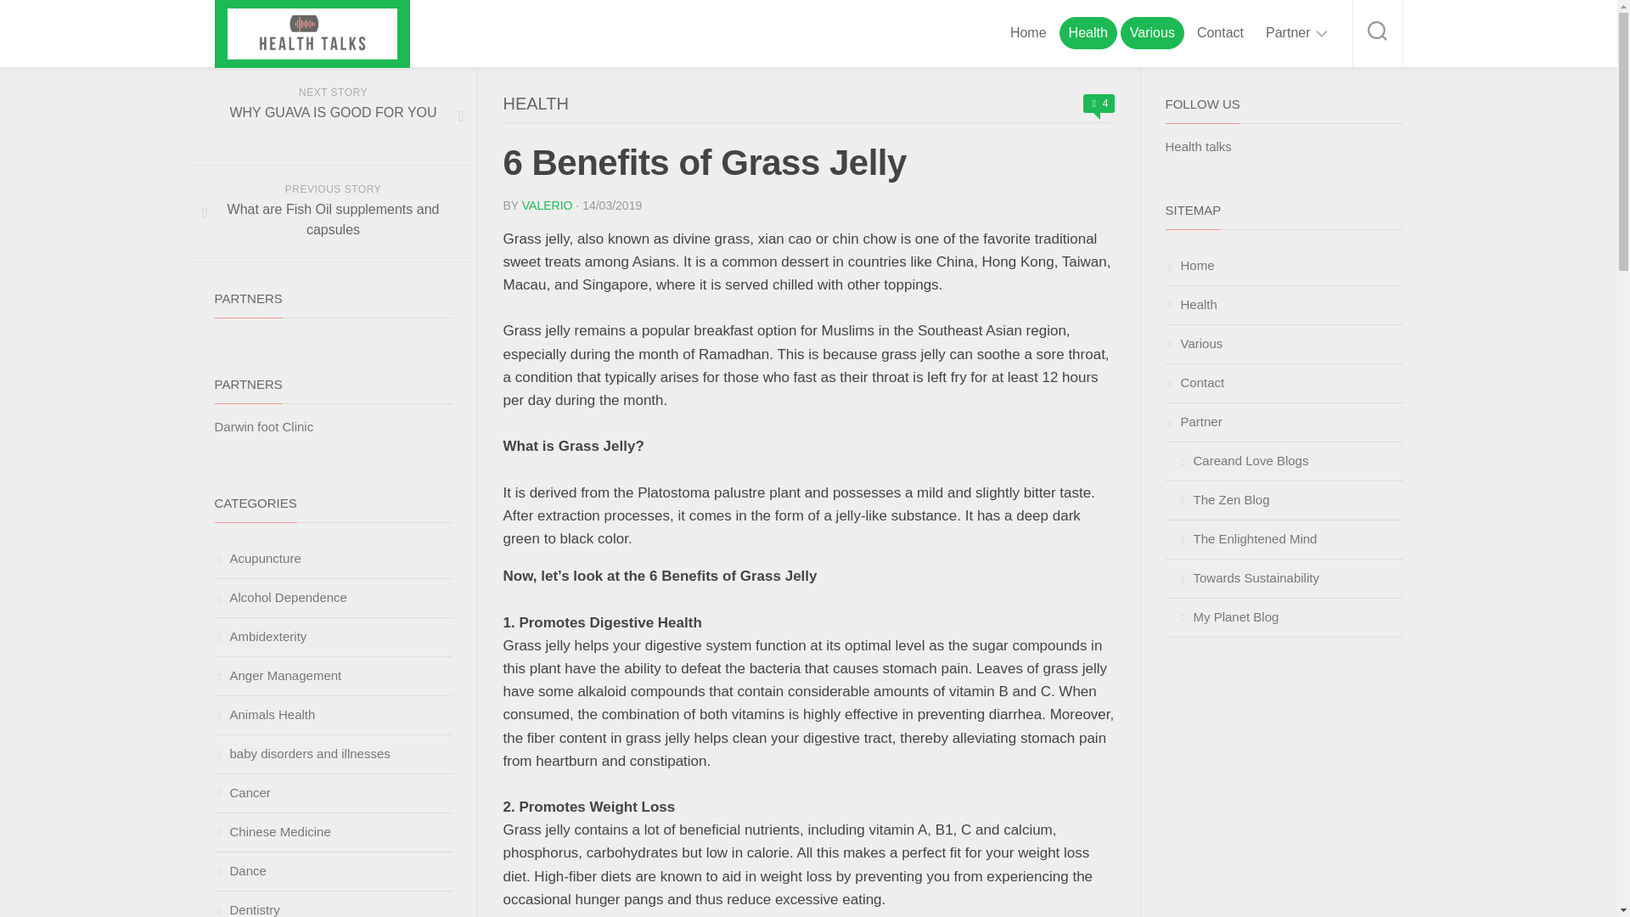  Describe the element at coordinates (1088, 32) in the screenshot. I see `Health` at that location.